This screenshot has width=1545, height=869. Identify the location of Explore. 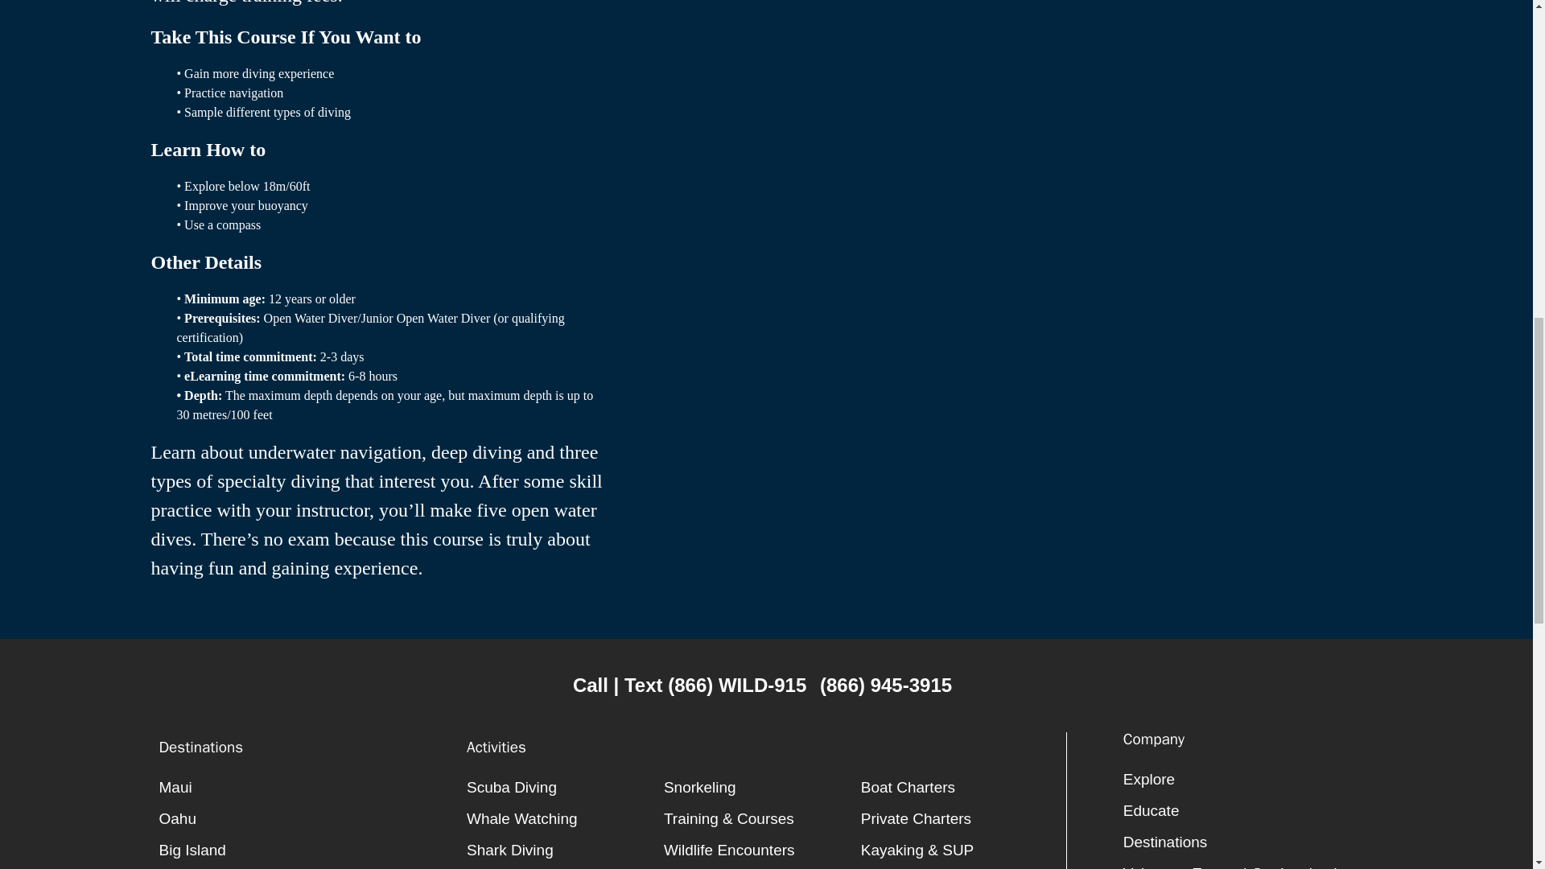
(1249, 779).